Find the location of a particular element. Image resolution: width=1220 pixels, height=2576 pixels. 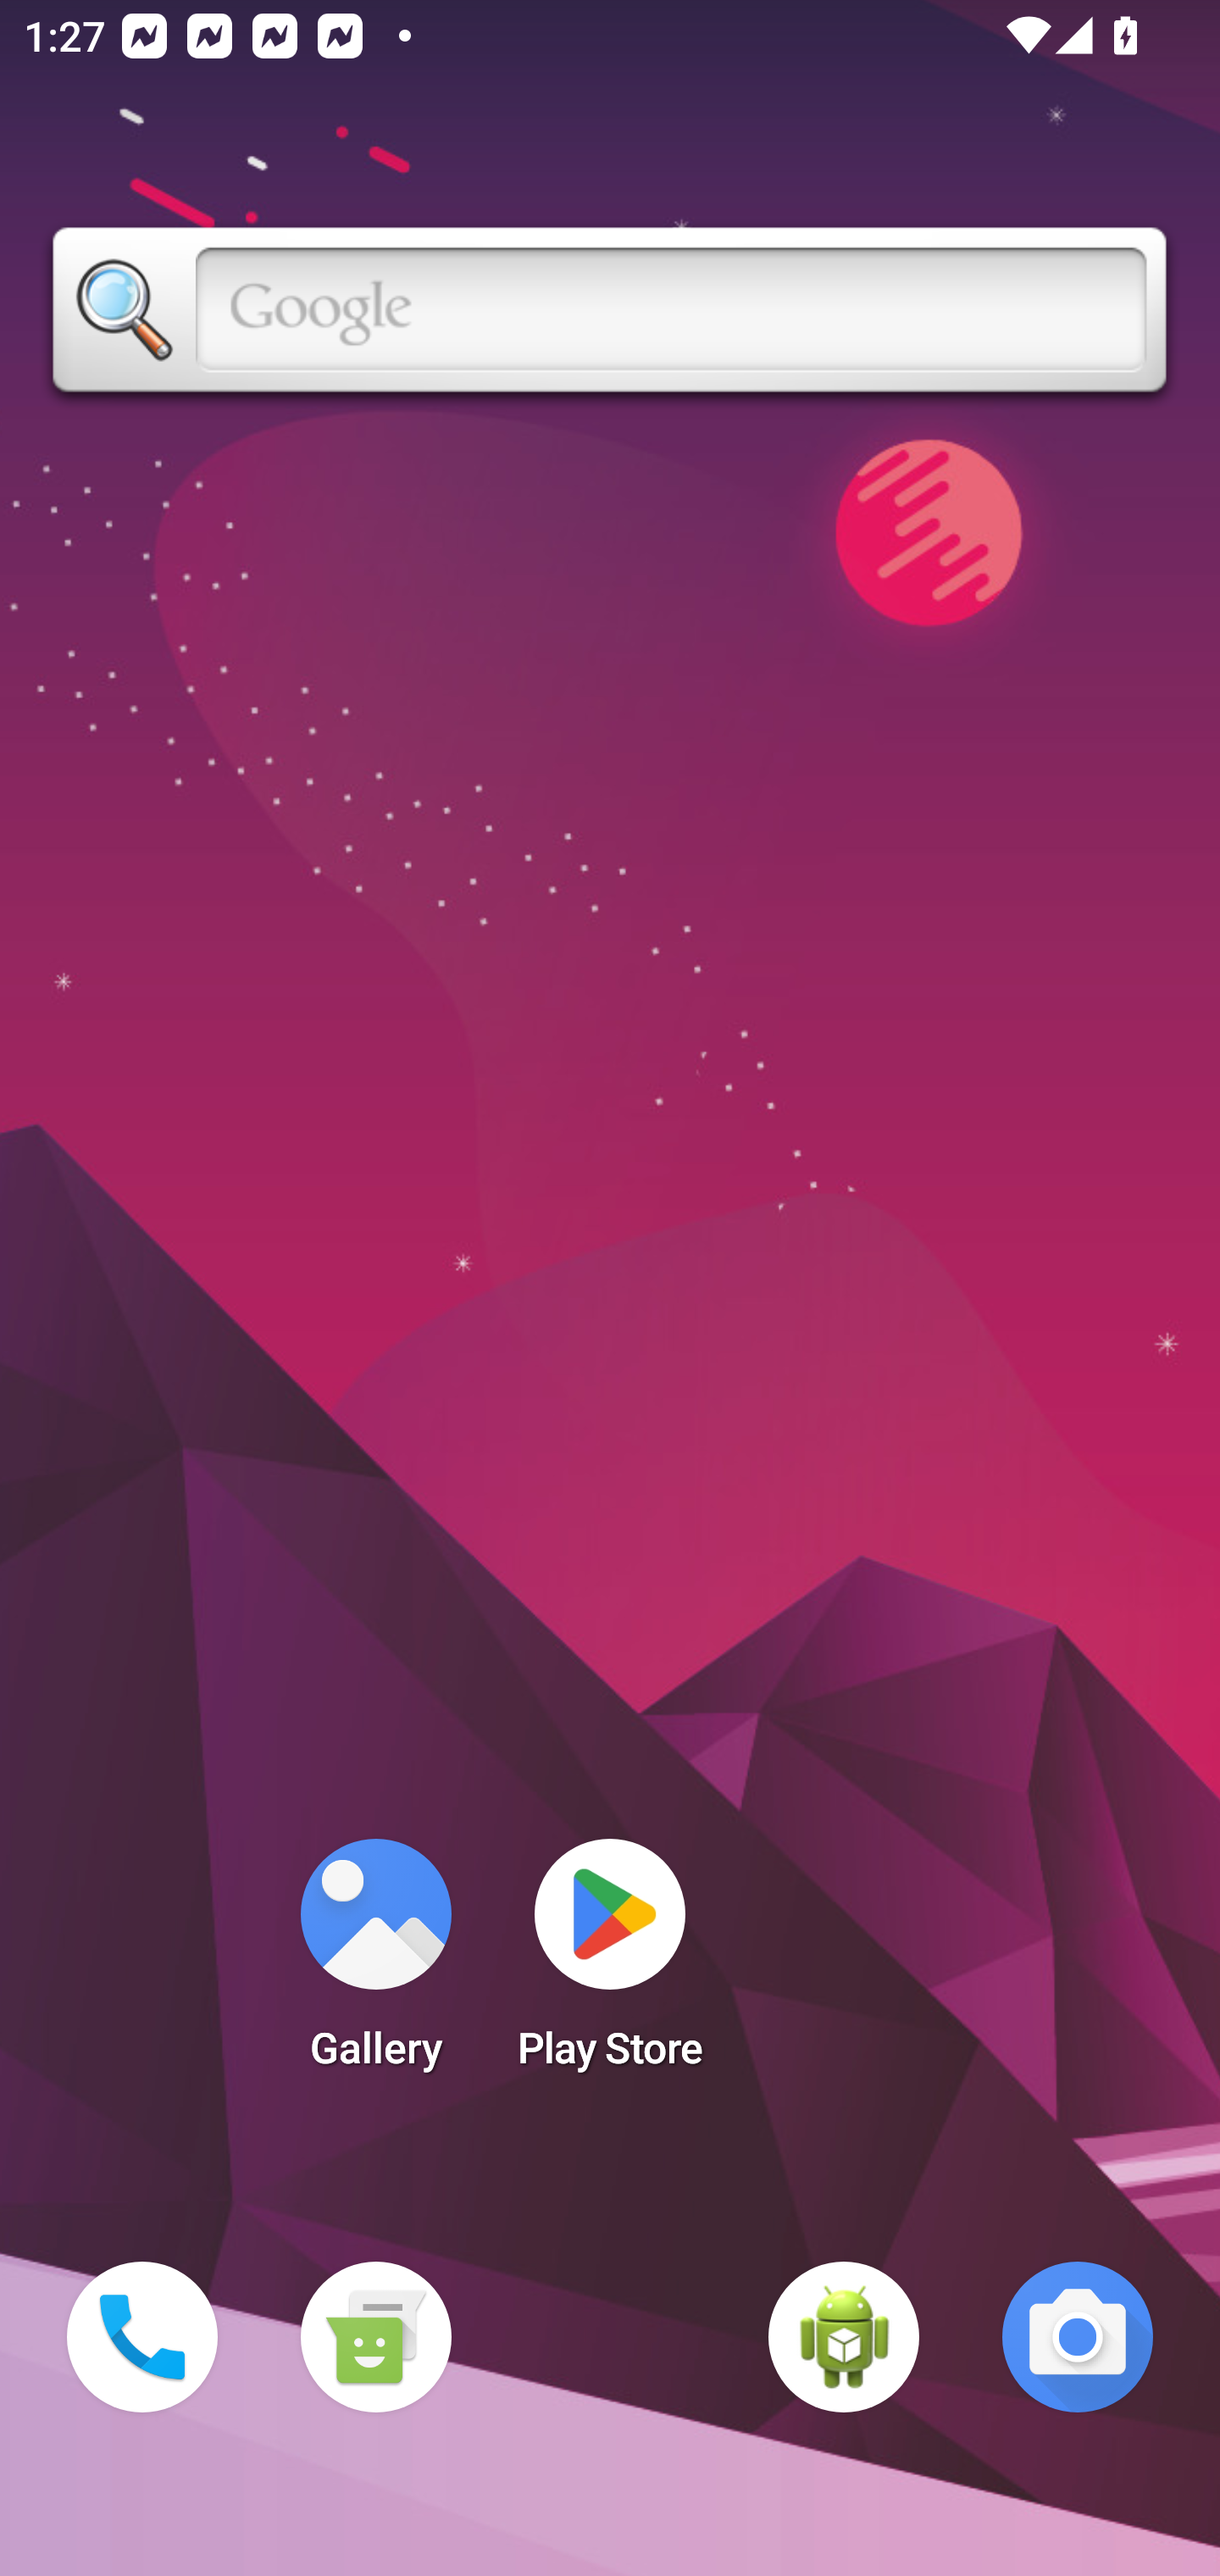

WebView Browser Tester is located at coordinates (844, 2337).